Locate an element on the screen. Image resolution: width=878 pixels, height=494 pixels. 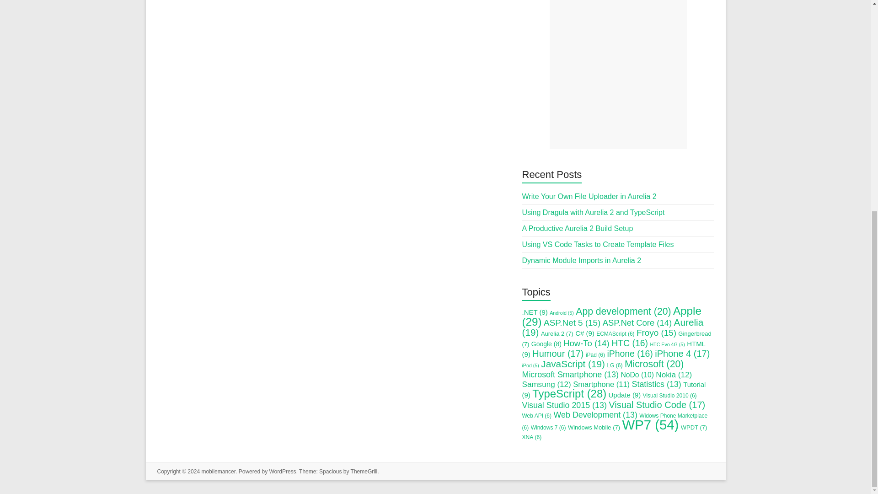
mobilemancer is located at coordinates (218, 471).